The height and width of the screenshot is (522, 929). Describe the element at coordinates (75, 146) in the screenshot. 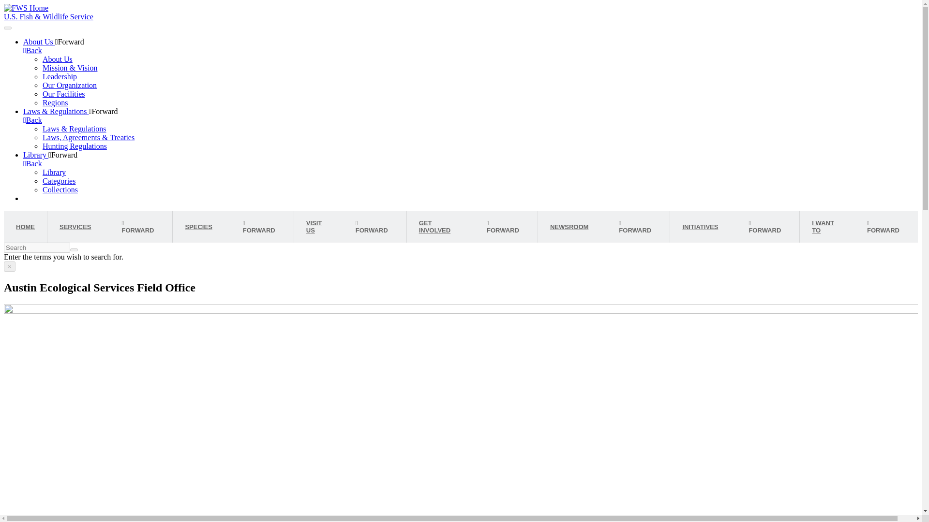

I see `Hunting Regulations` at that location.